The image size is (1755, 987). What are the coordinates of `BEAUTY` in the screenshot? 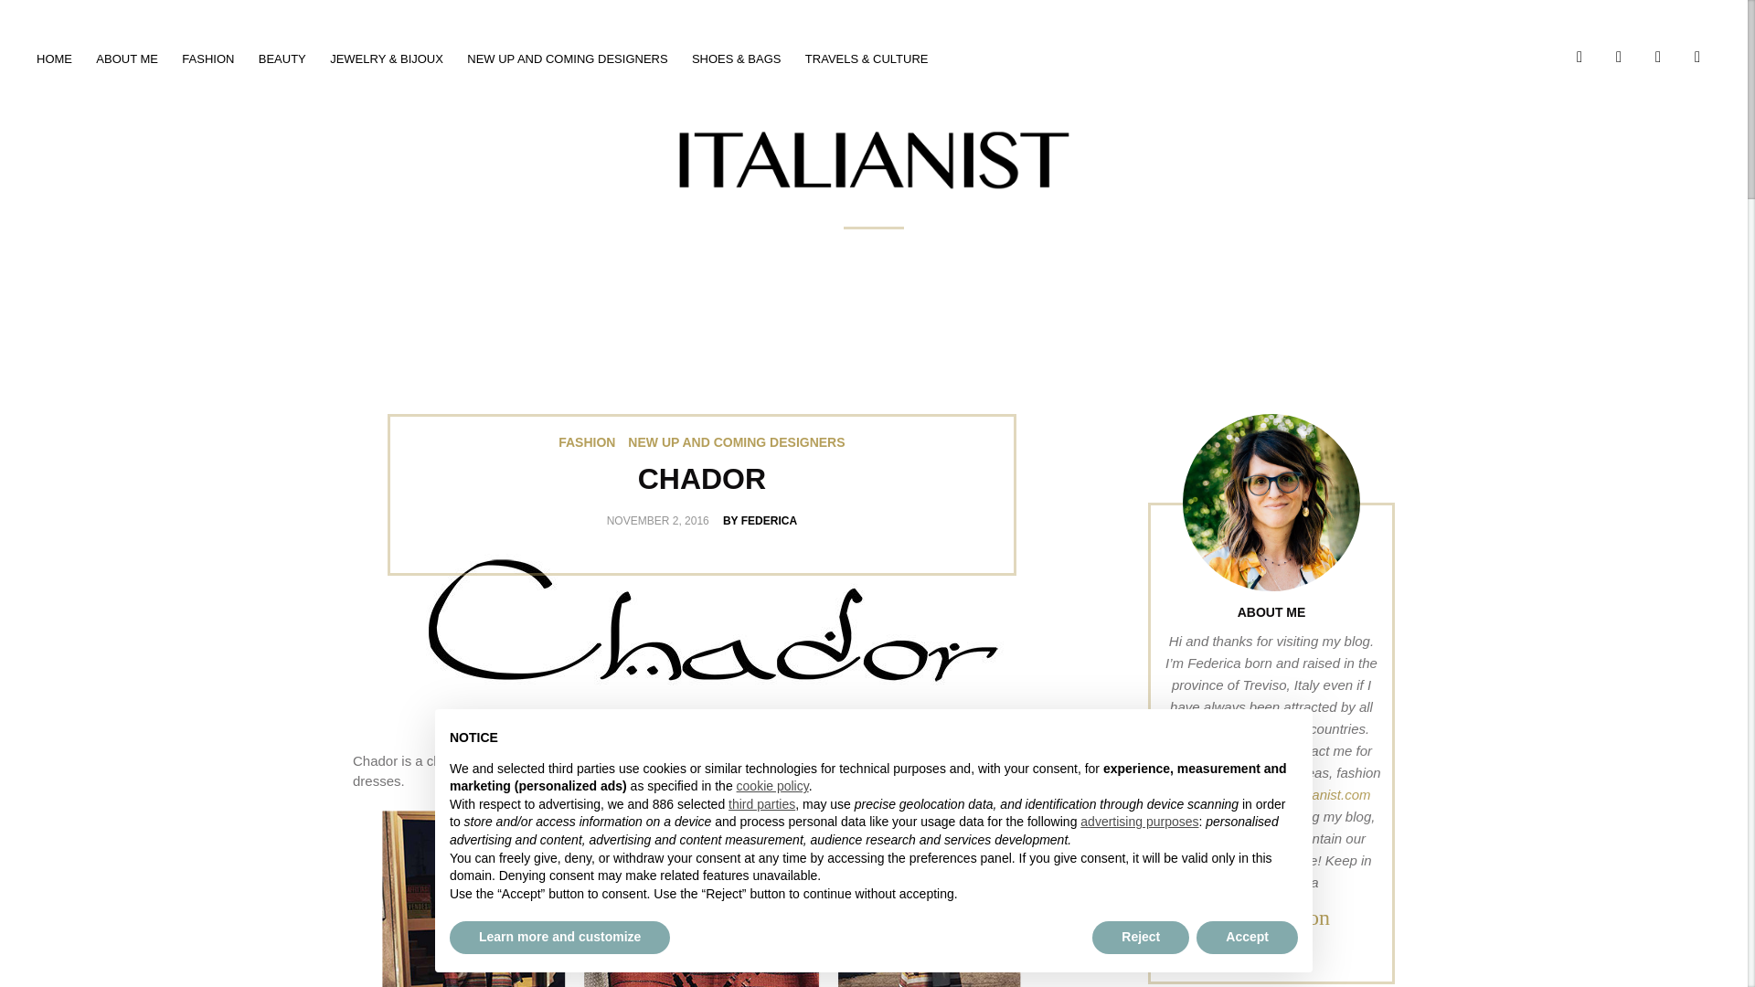 It's located at (282, 58).